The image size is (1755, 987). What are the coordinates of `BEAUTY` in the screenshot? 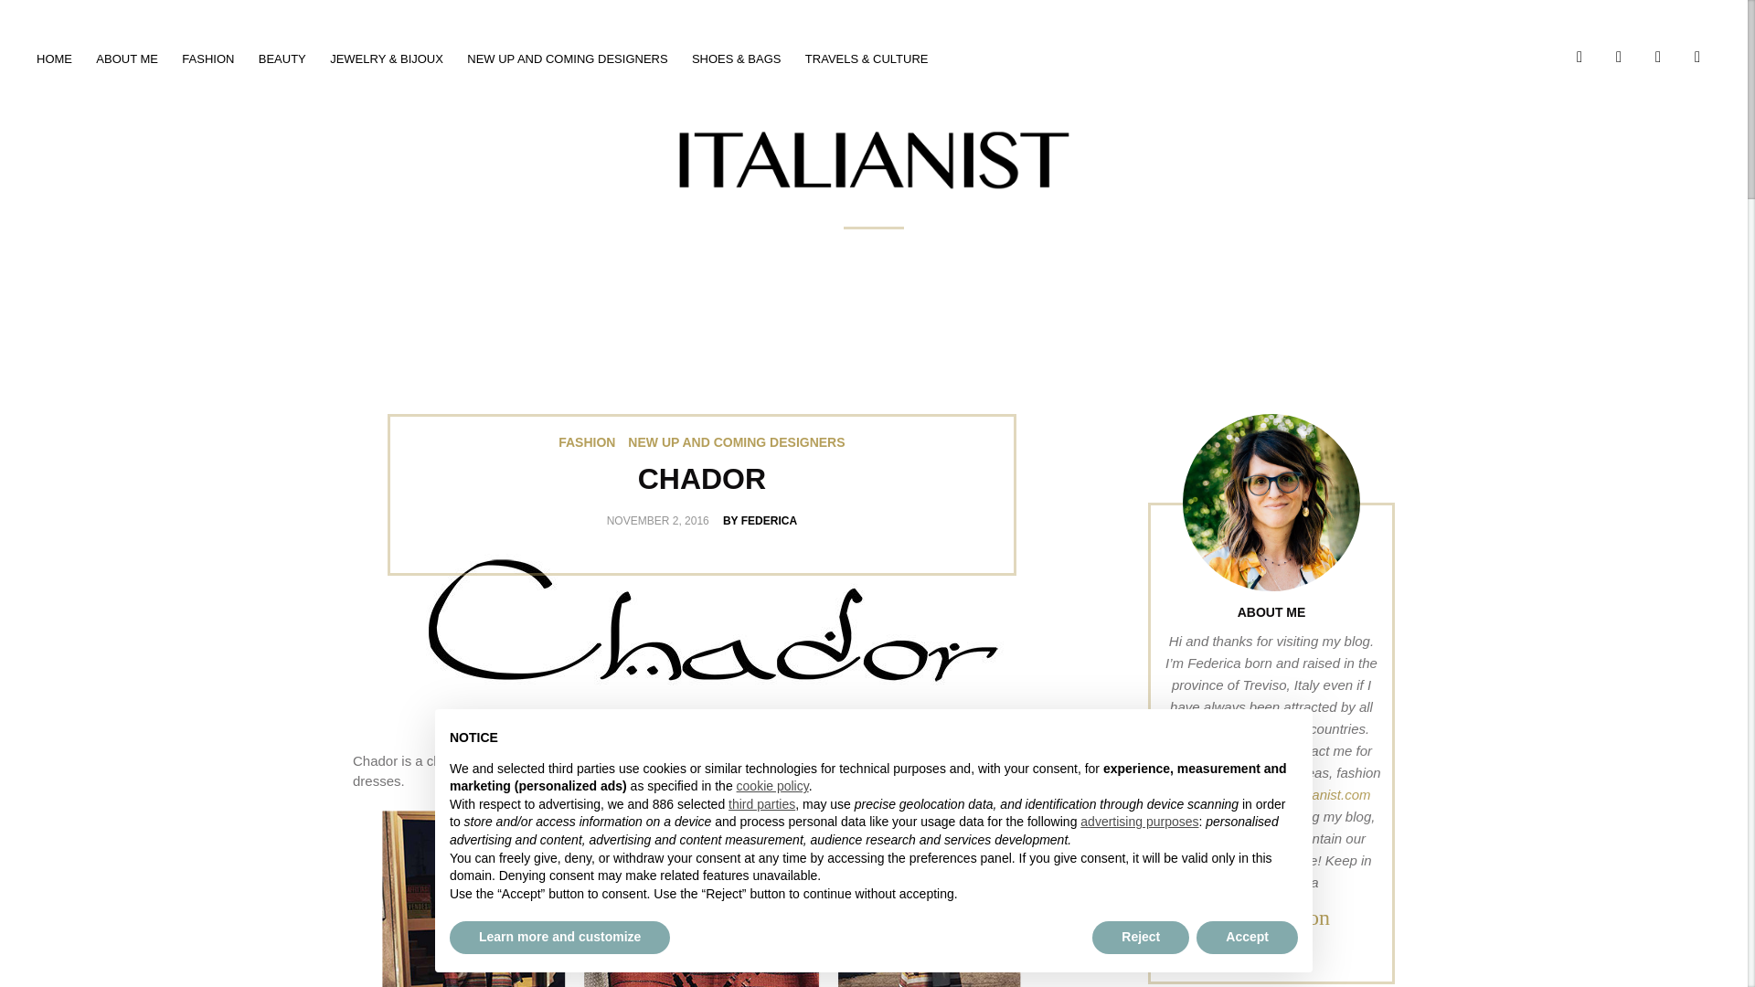 It's located at (282, 58).